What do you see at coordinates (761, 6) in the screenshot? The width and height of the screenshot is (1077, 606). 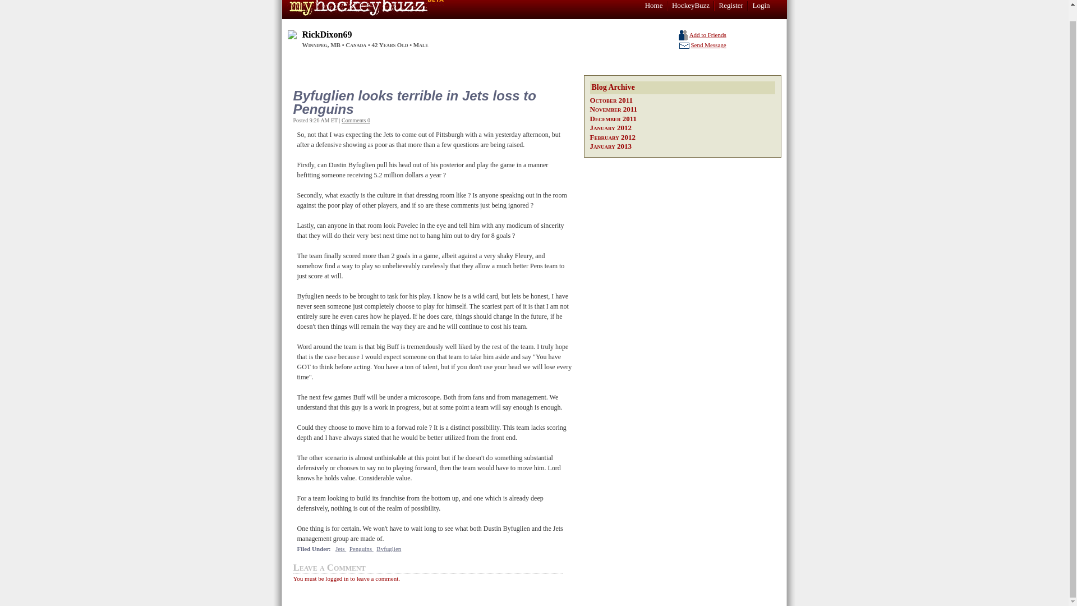 I see `Login` at bounding box center [761, 6].